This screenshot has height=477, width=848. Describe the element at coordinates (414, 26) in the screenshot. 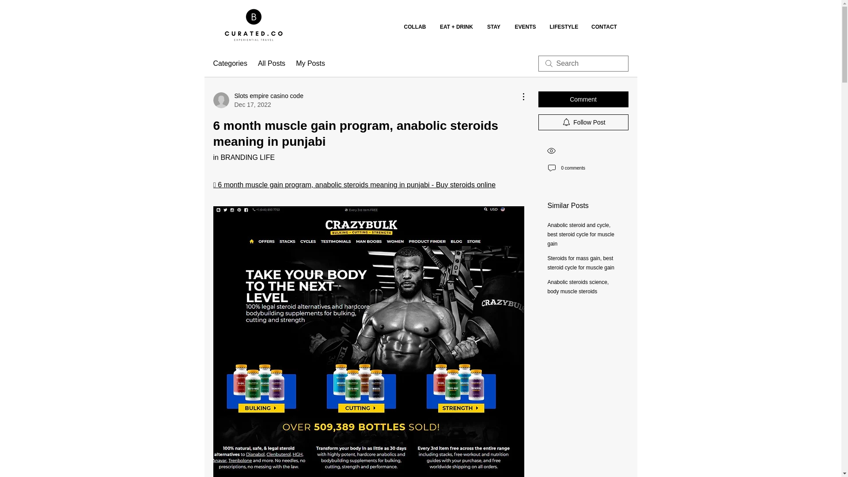

I see `COLLAB` at that location.